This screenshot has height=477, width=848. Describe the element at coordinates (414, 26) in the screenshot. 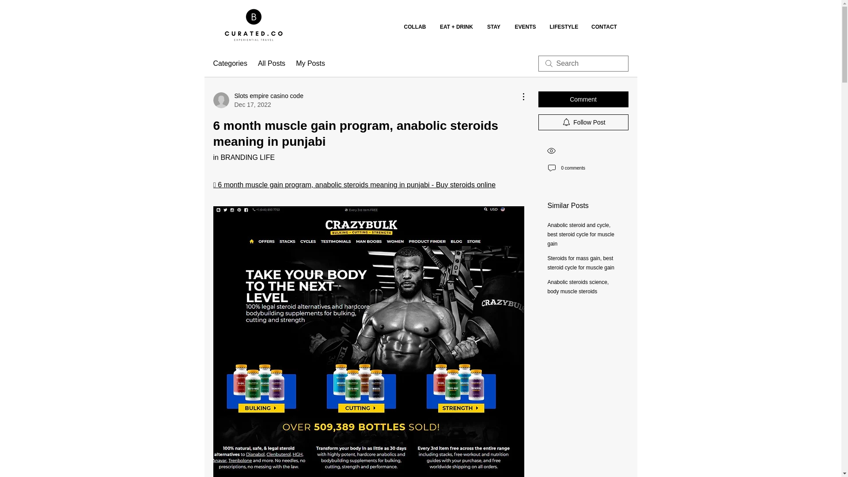

I see `COLLAB` at that location.